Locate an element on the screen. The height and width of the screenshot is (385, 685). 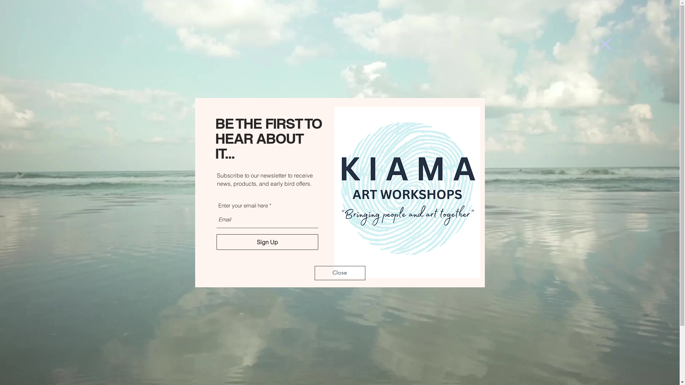
Blog is located at coordinates (361, 82).